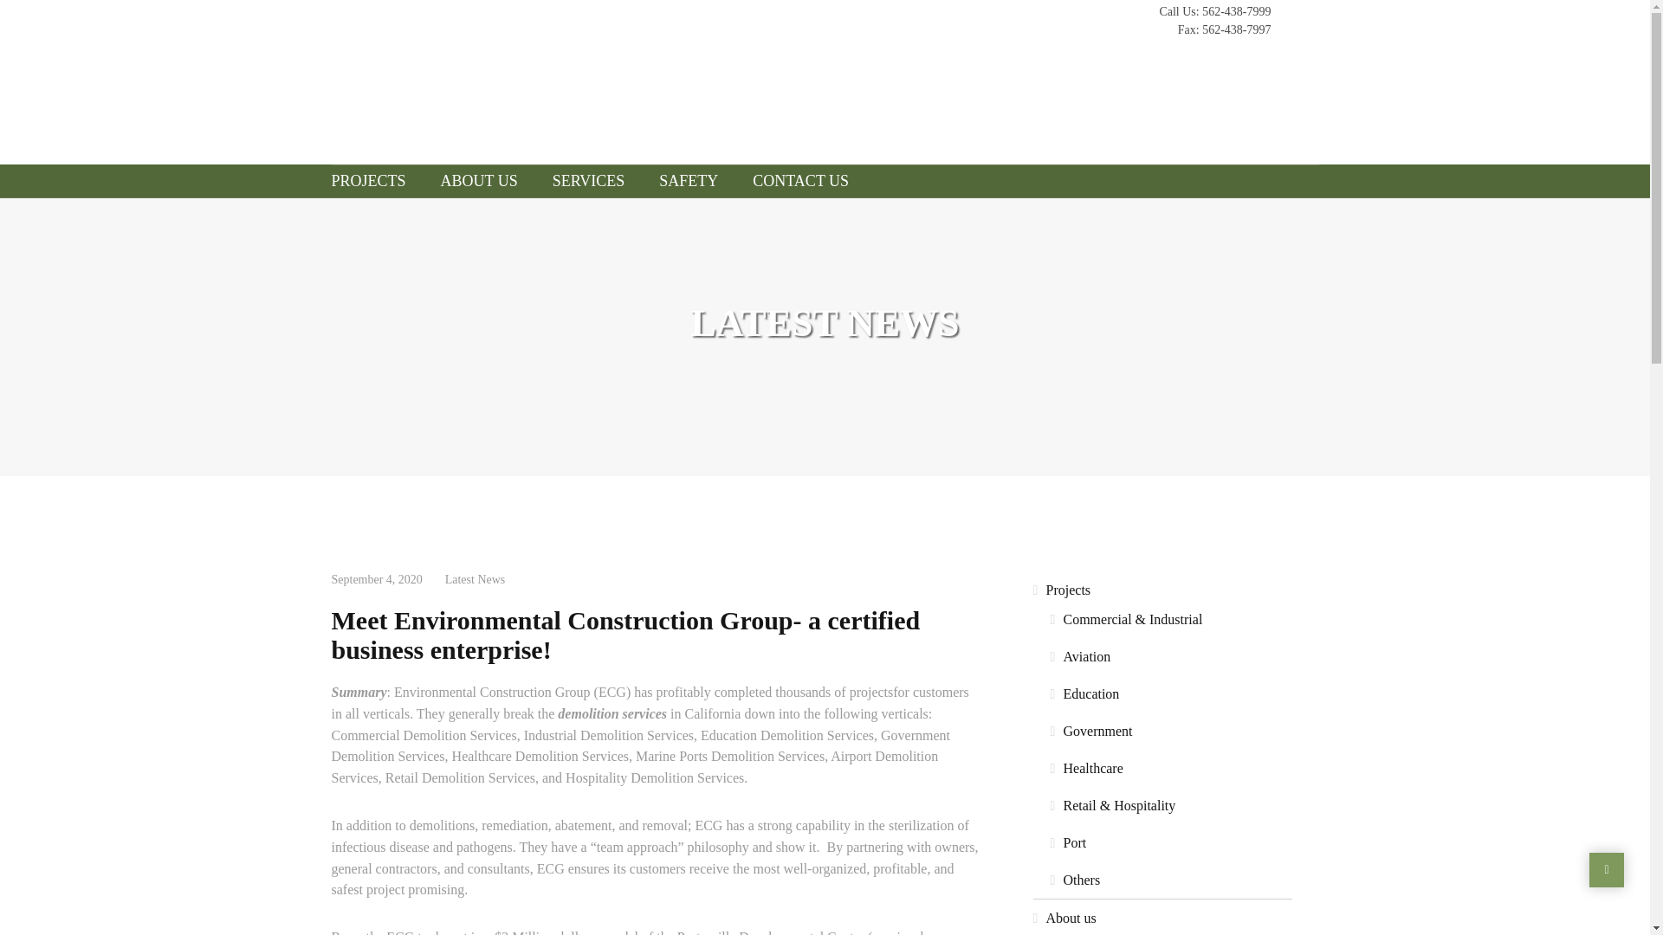 The height and width of the screenshot is (935, 1663). What do you see at coordinates (1166, 731) in the screenshot?
I see `Government` at bounding box center [1166, 731].